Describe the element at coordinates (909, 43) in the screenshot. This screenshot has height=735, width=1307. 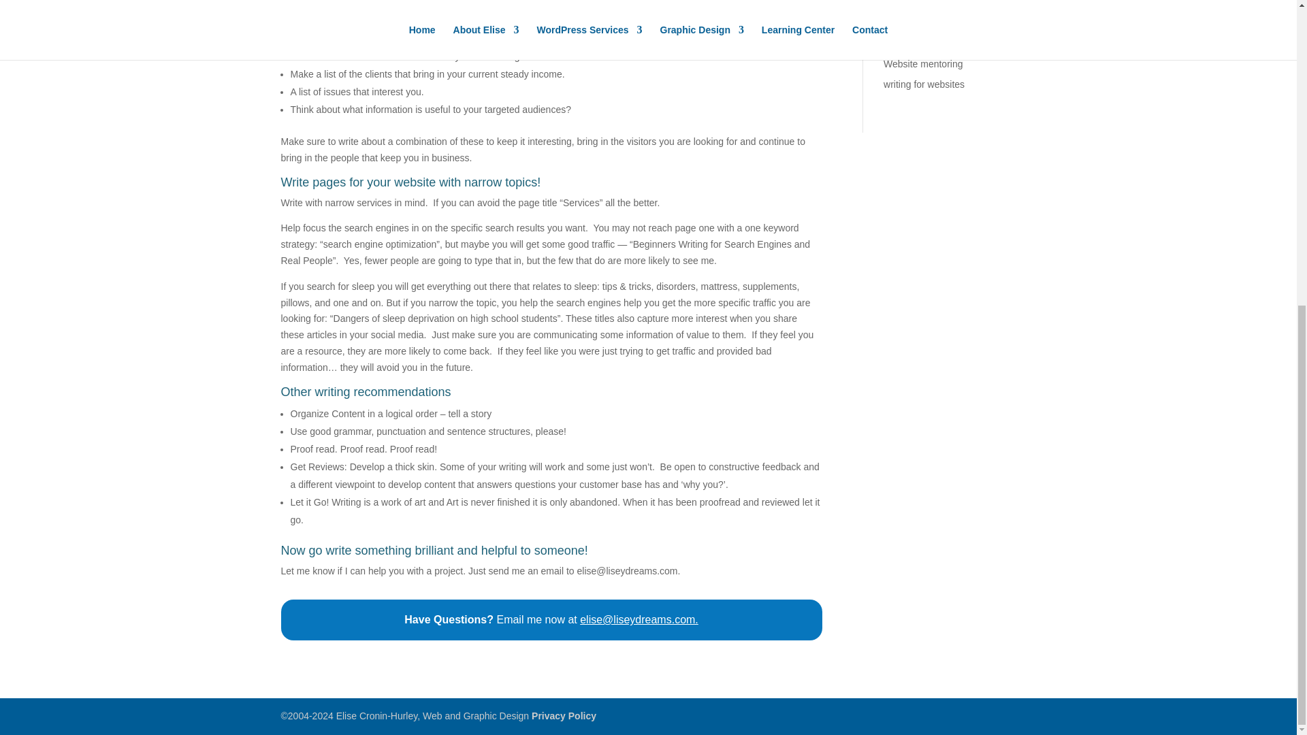
I see `Volunteering` at that location.